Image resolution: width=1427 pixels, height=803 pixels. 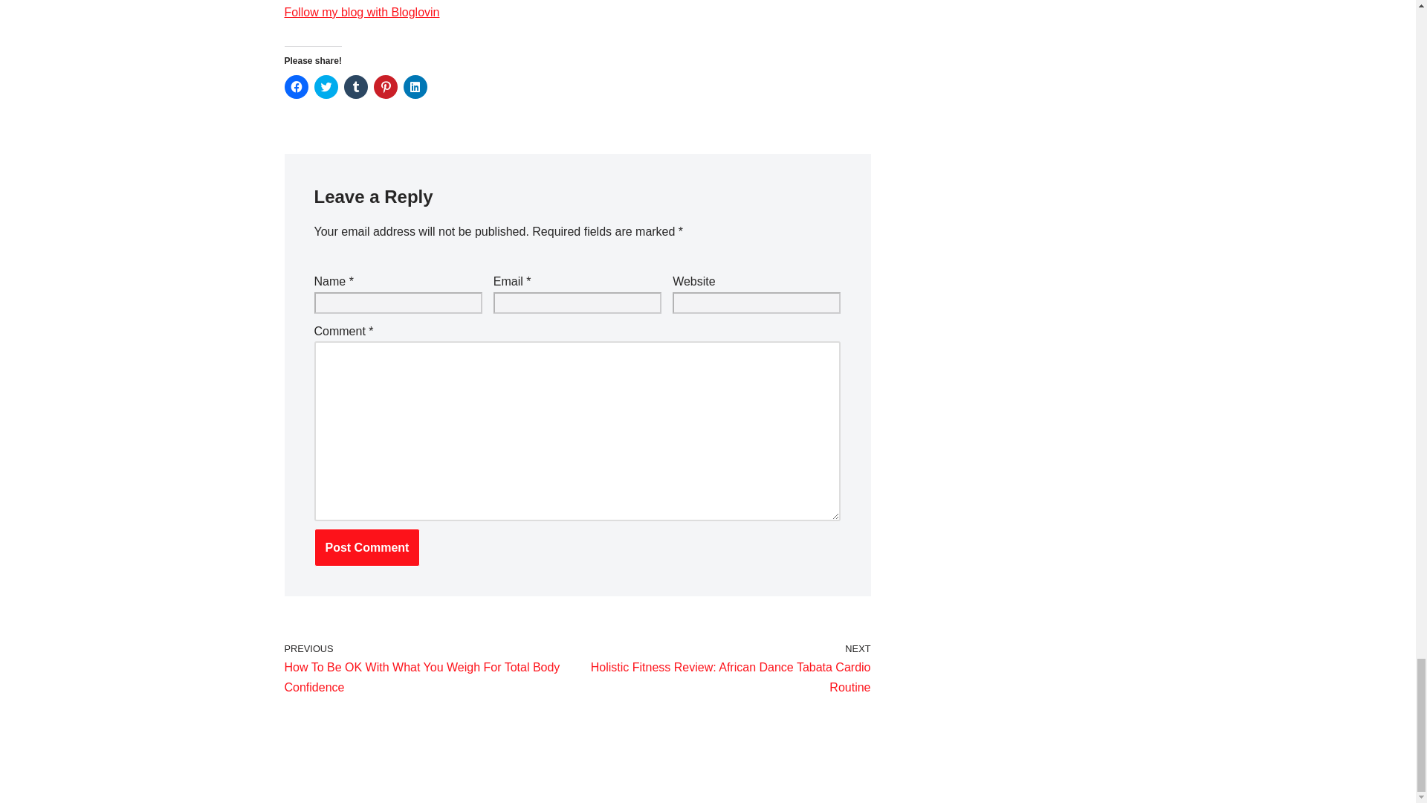 I want to click on Post Comment, so click(x=366, y=547).